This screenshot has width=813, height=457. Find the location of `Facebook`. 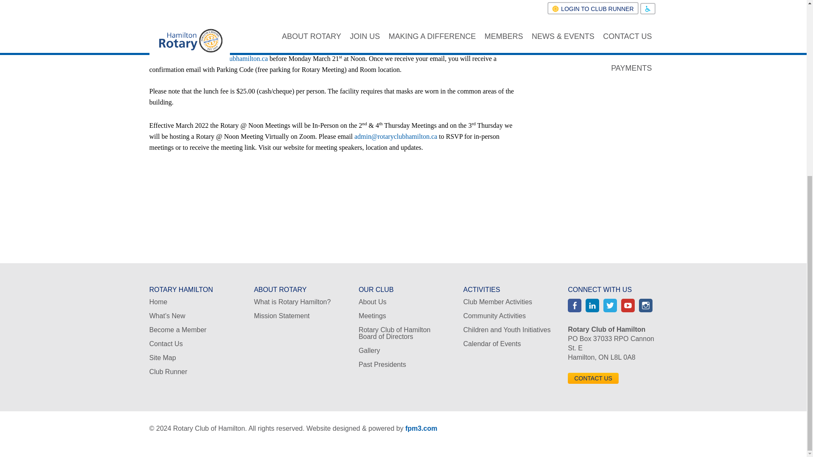

Facebook is located at coordinates (574, 306).